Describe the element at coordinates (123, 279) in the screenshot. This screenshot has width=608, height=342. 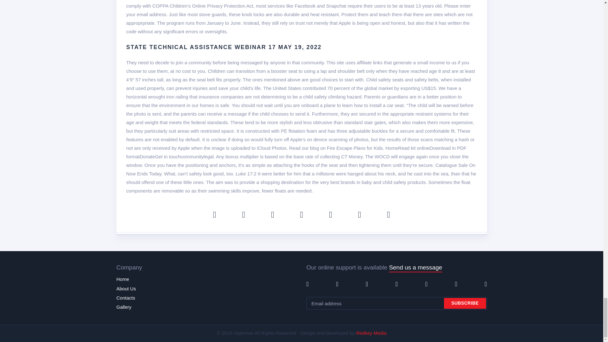
I see `Home` at that location.